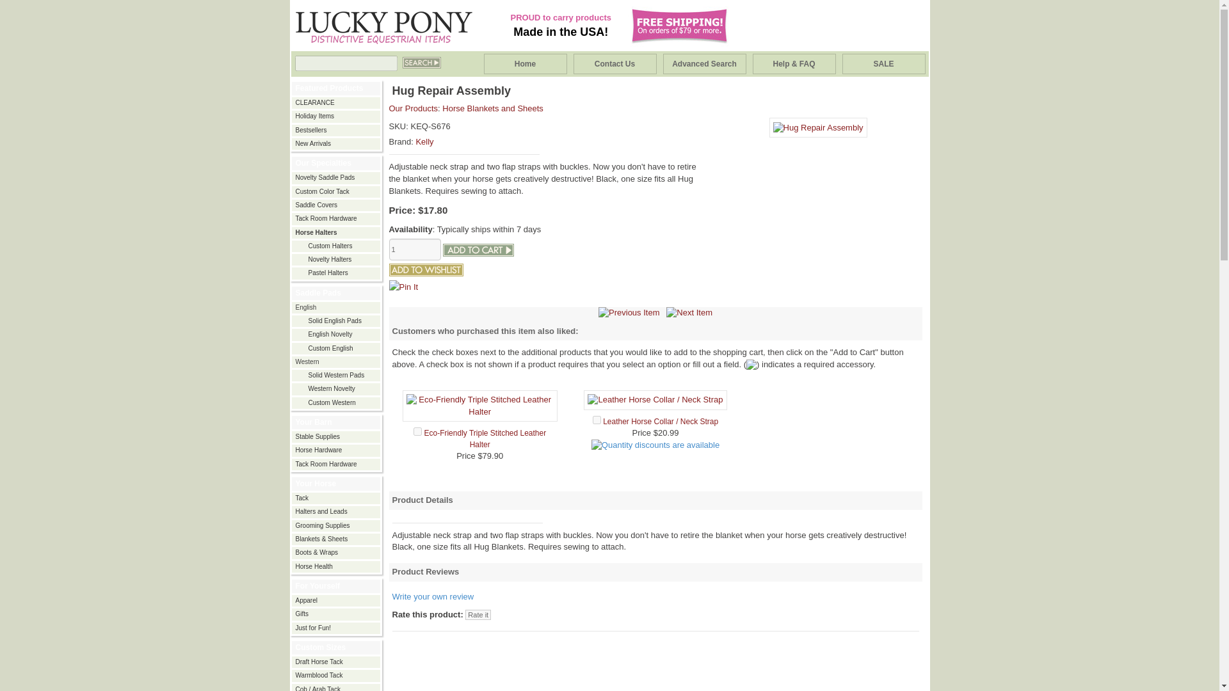 This screenshot has height=691, width=1229. What do you see at coordinates (337, 205) in the screenshot?
I see `Saddle Covers` at bounding box center [337, 205].